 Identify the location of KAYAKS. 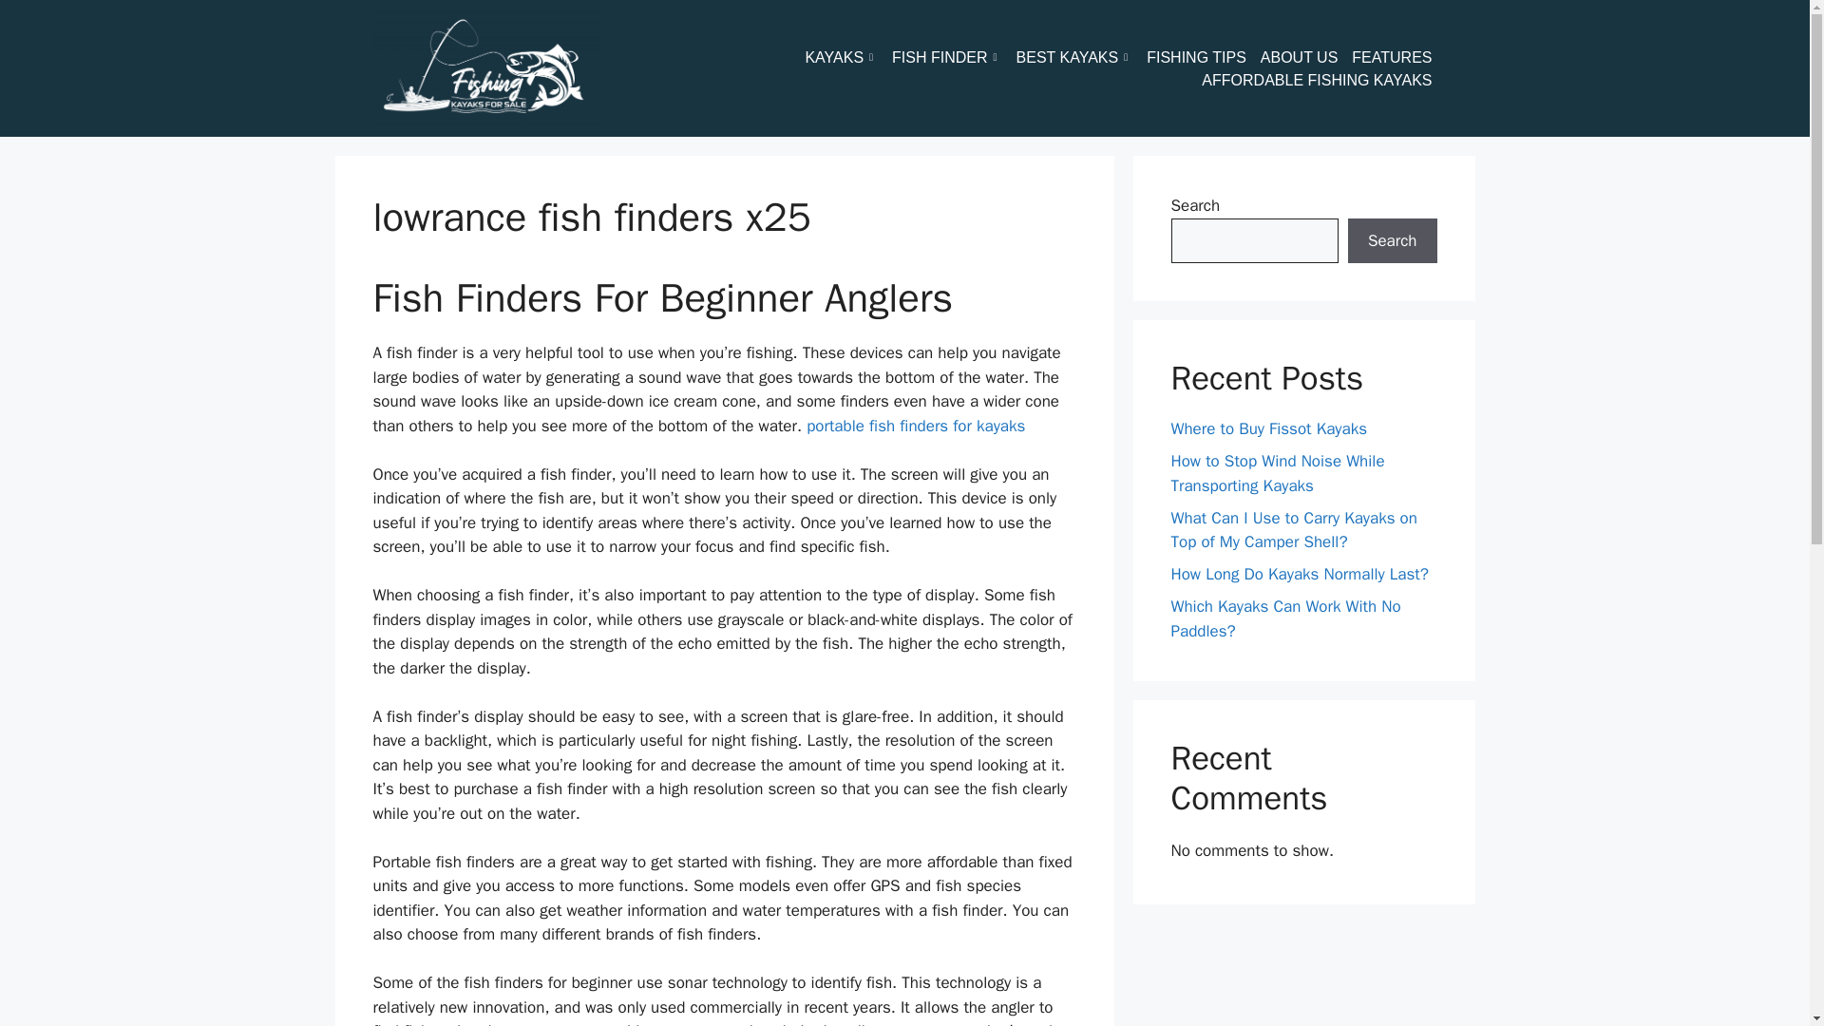
(847, 57).